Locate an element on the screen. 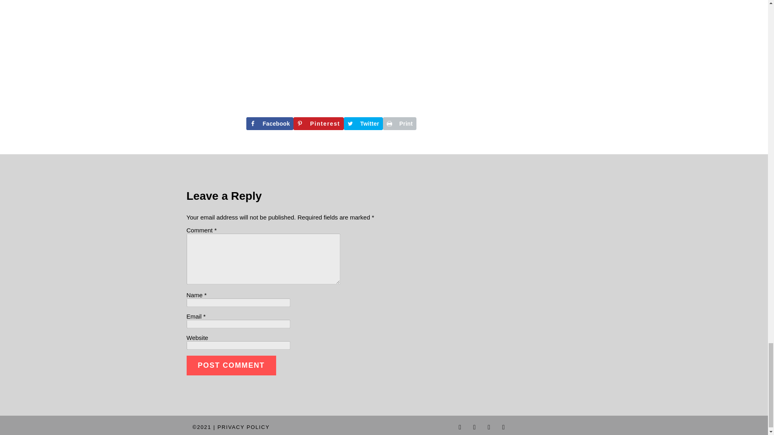 The width and height of the screenshot is (774, 435). Facebook is located at coordinates (269, 123).